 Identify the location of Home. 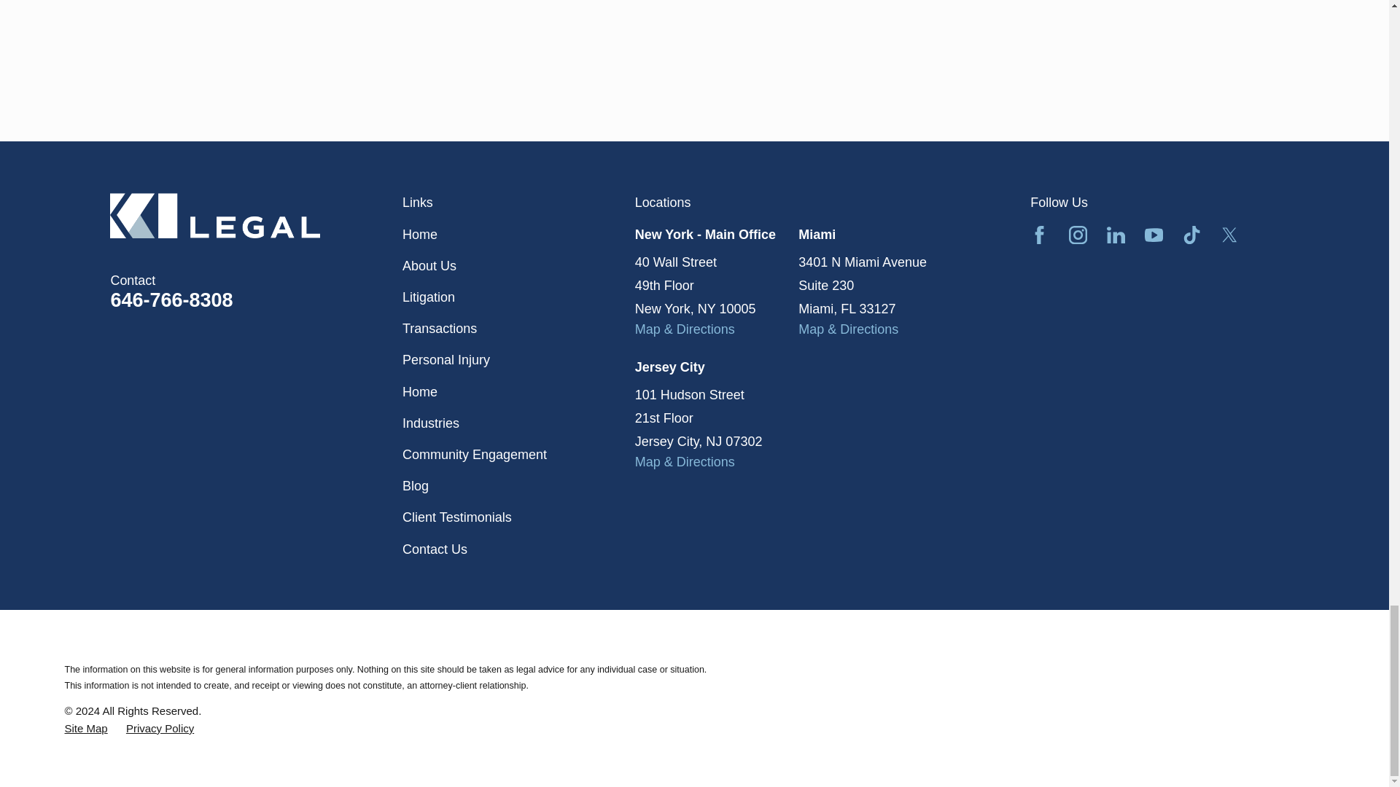
(257, 216).